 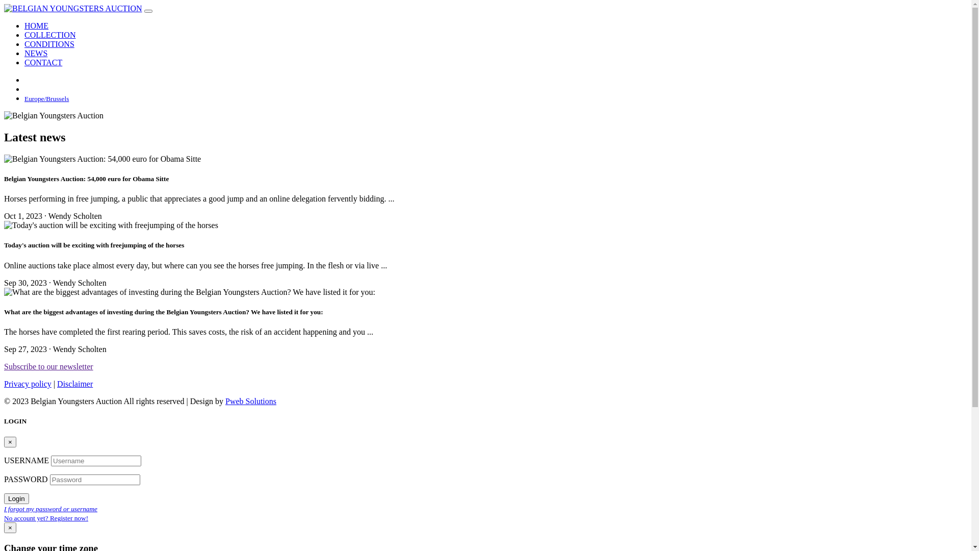 I want to click on No account yet? Register now!, so click(x=46, y=517).